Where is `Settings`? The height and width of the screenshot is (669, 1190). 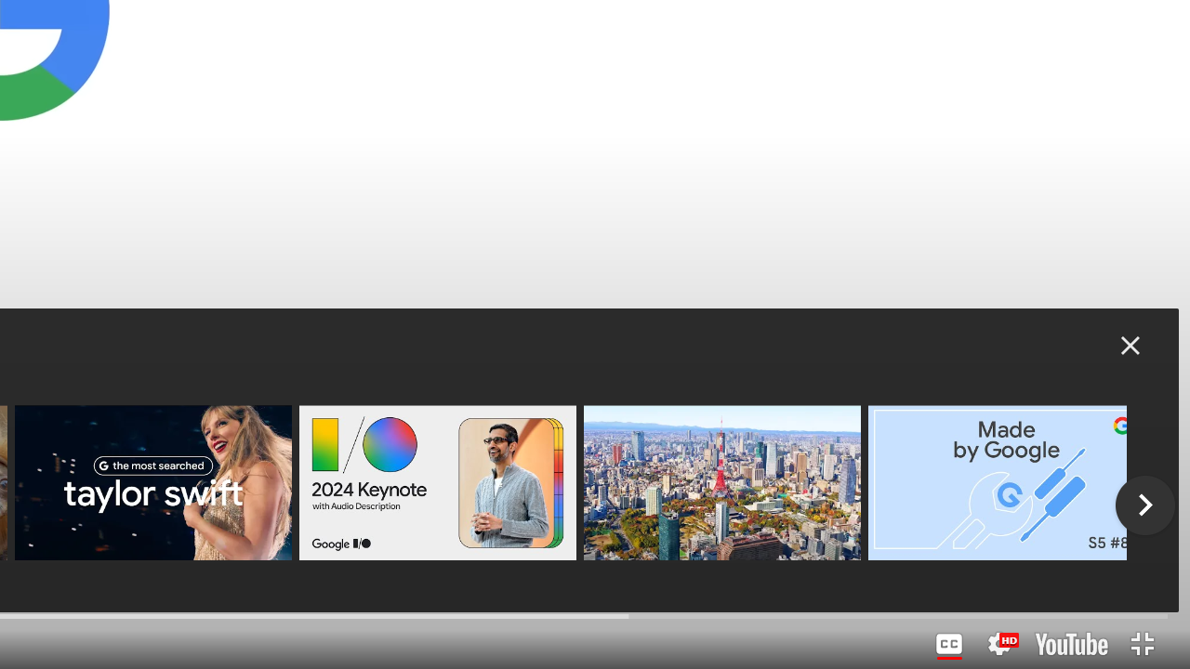
Settings is located at coordinates (999, 644).